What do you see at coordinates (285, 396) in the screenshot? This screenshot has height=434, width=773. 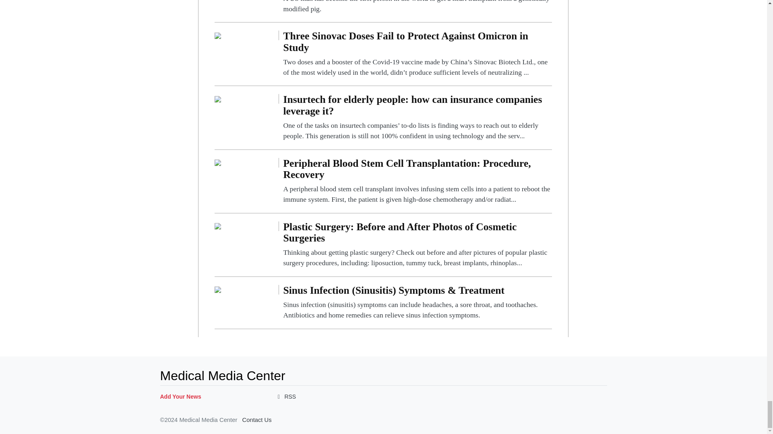 I see `RSS` at bounding box center [285, 396].